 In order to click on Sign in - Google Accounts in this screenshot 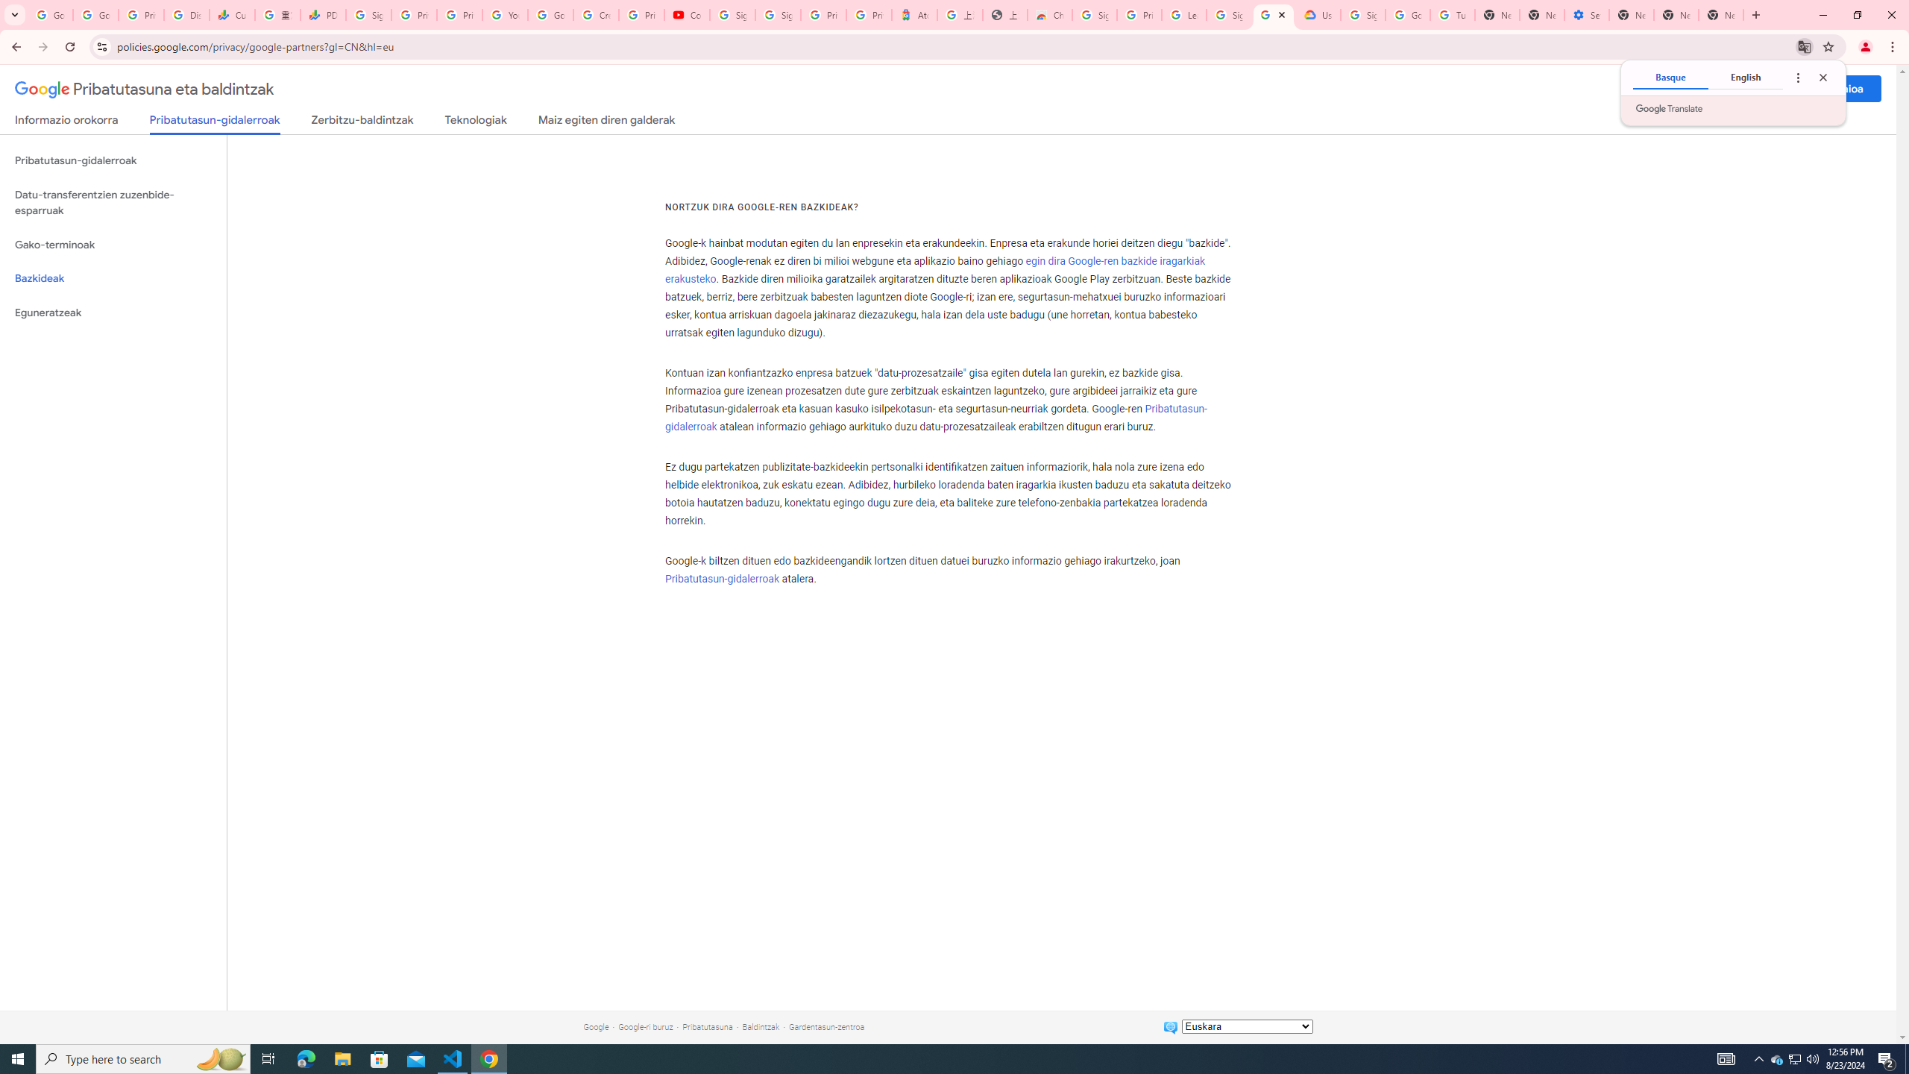, I will do `click(777, 15)`.